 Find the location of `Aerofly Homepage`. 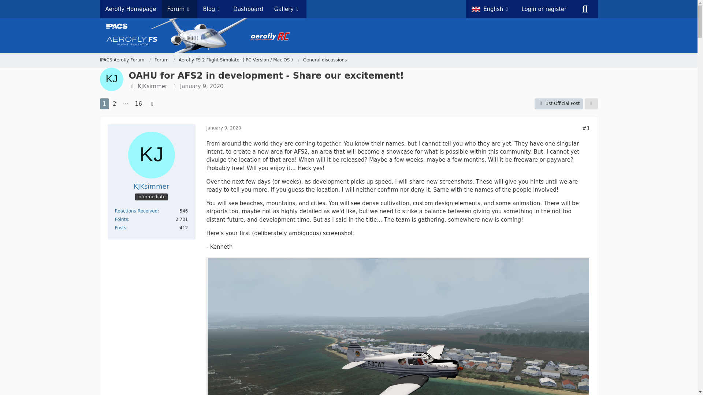

Aerofly Homepage is located at coordinates (130, 9).